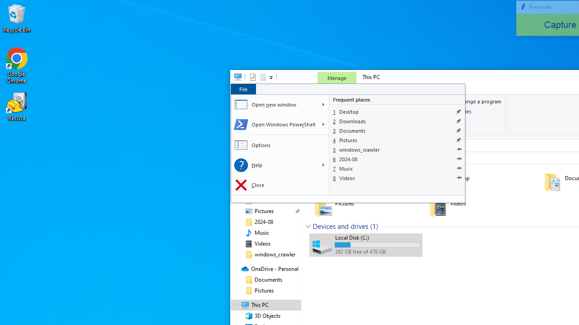  I want to click on Pictures, so click(397, 140).